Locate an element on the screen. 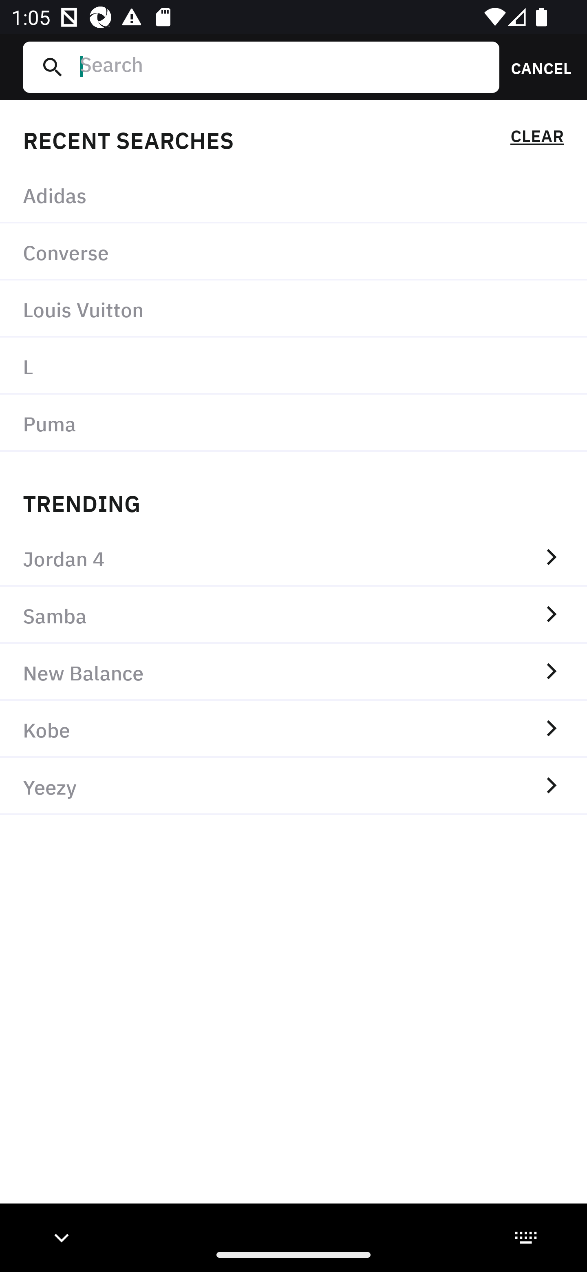 The width and height of the screenshot is (587, 1272). Search is located at coordinates (283, 67).